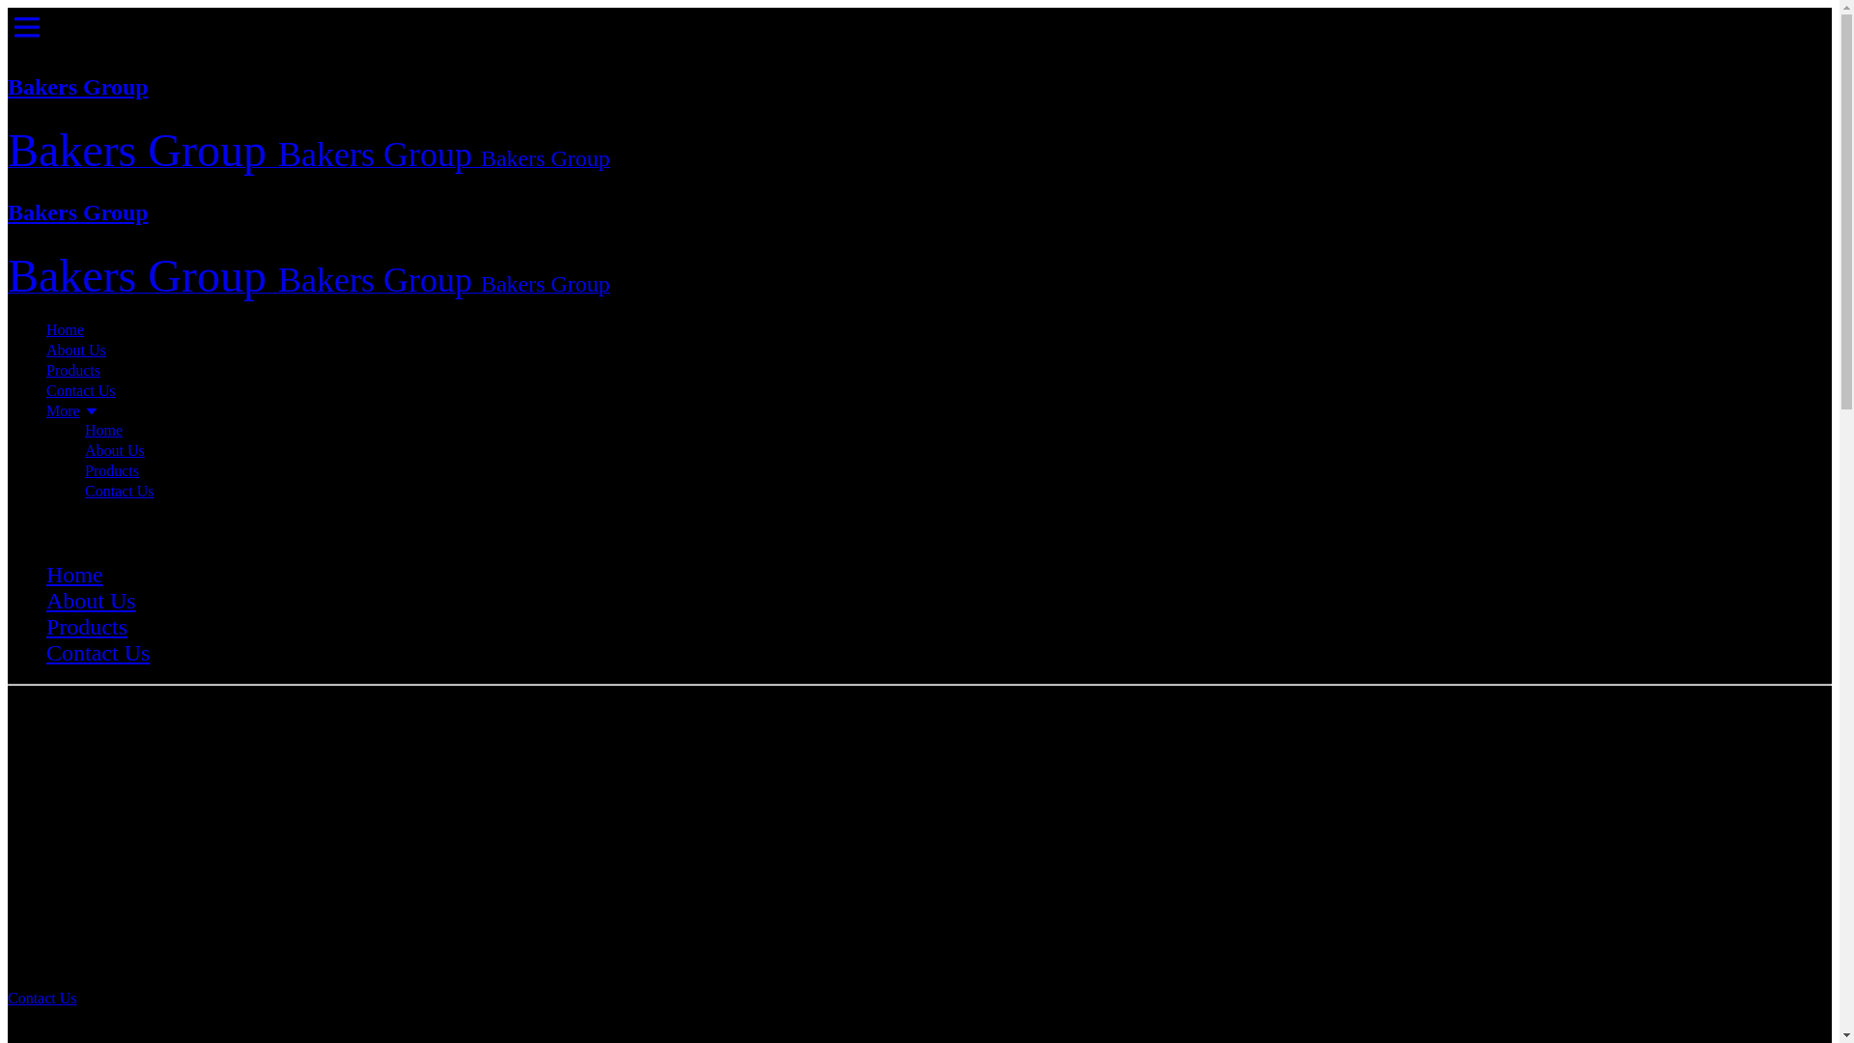  Describe the element at coordinates (42, 999) in the screenshot. I see `Contact Us` at that location.